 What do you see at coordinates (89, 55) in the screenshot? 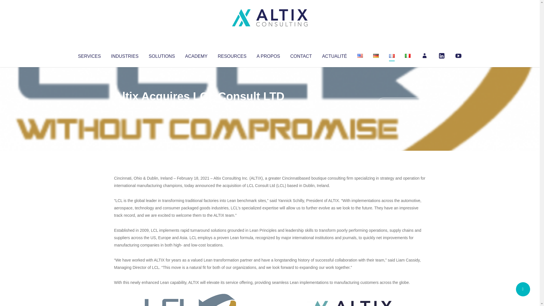
I see `SERVICES` at bounding box center [89, 55].